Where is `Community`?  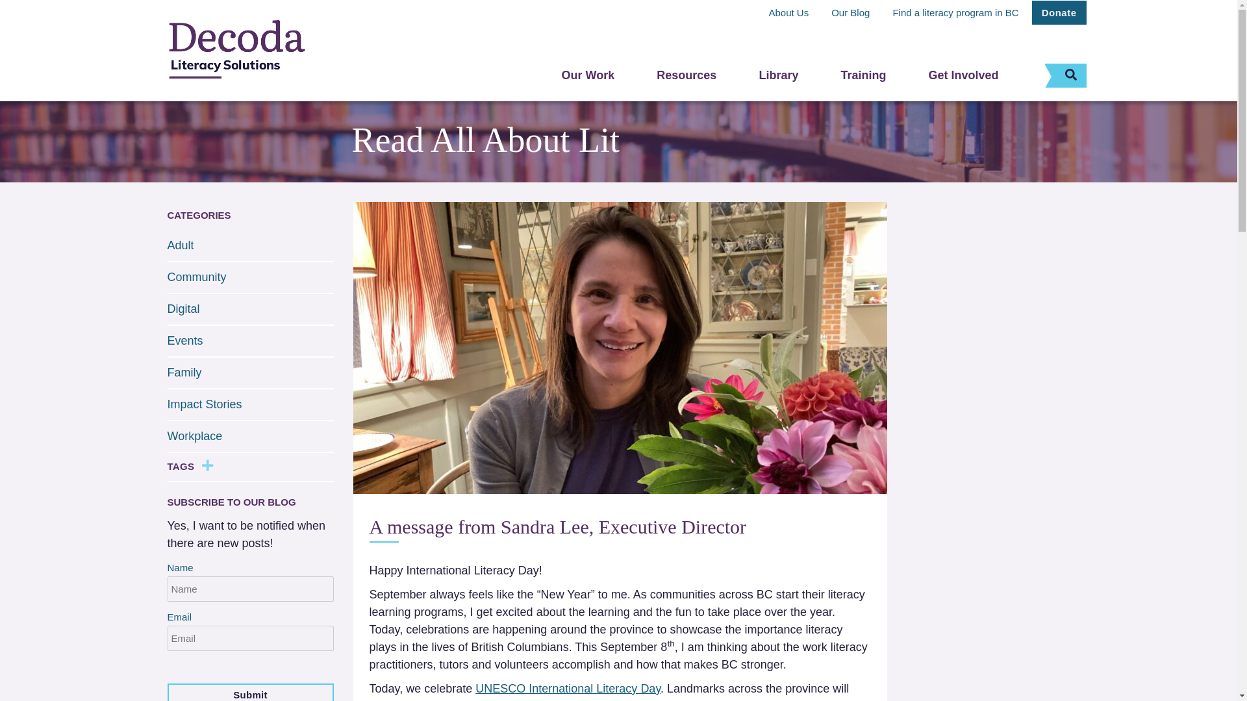
Community is located at coordinates (197, 277).